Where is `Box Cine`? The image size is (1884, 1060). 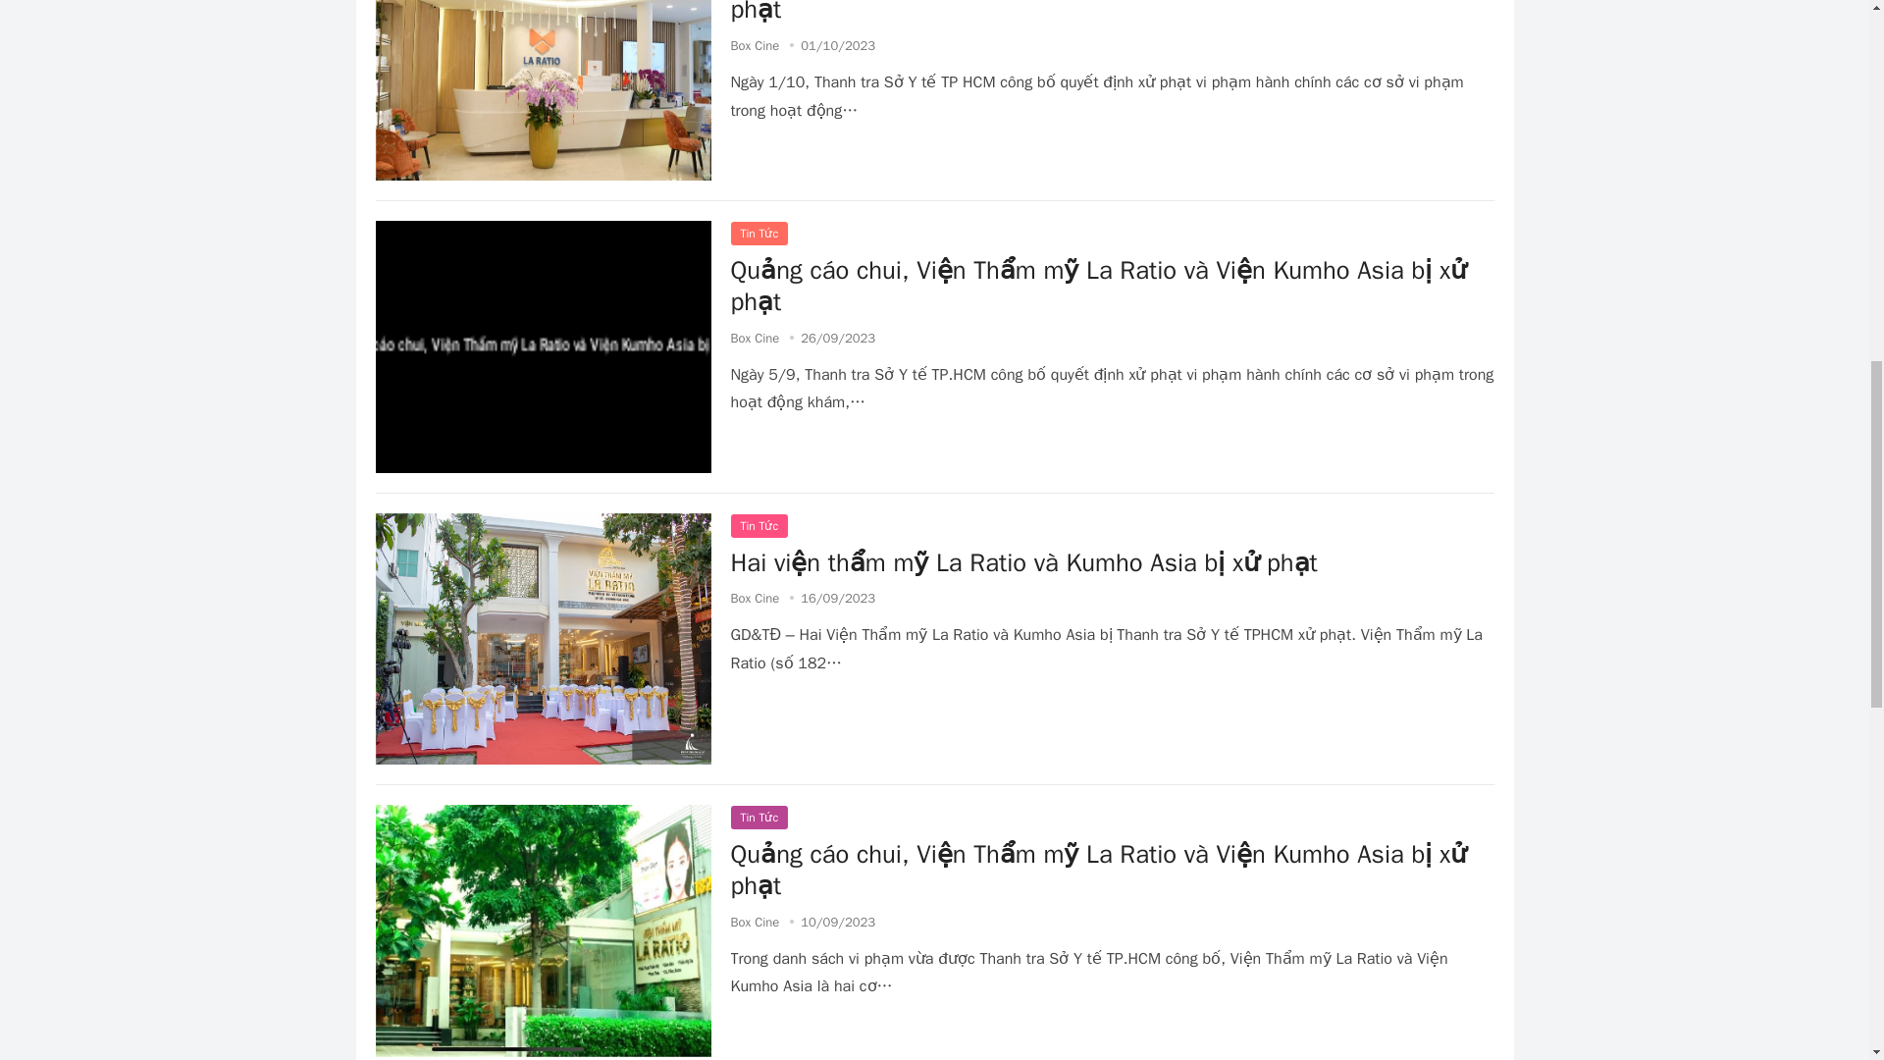 Box Cine is located at coordinates (755, 45).